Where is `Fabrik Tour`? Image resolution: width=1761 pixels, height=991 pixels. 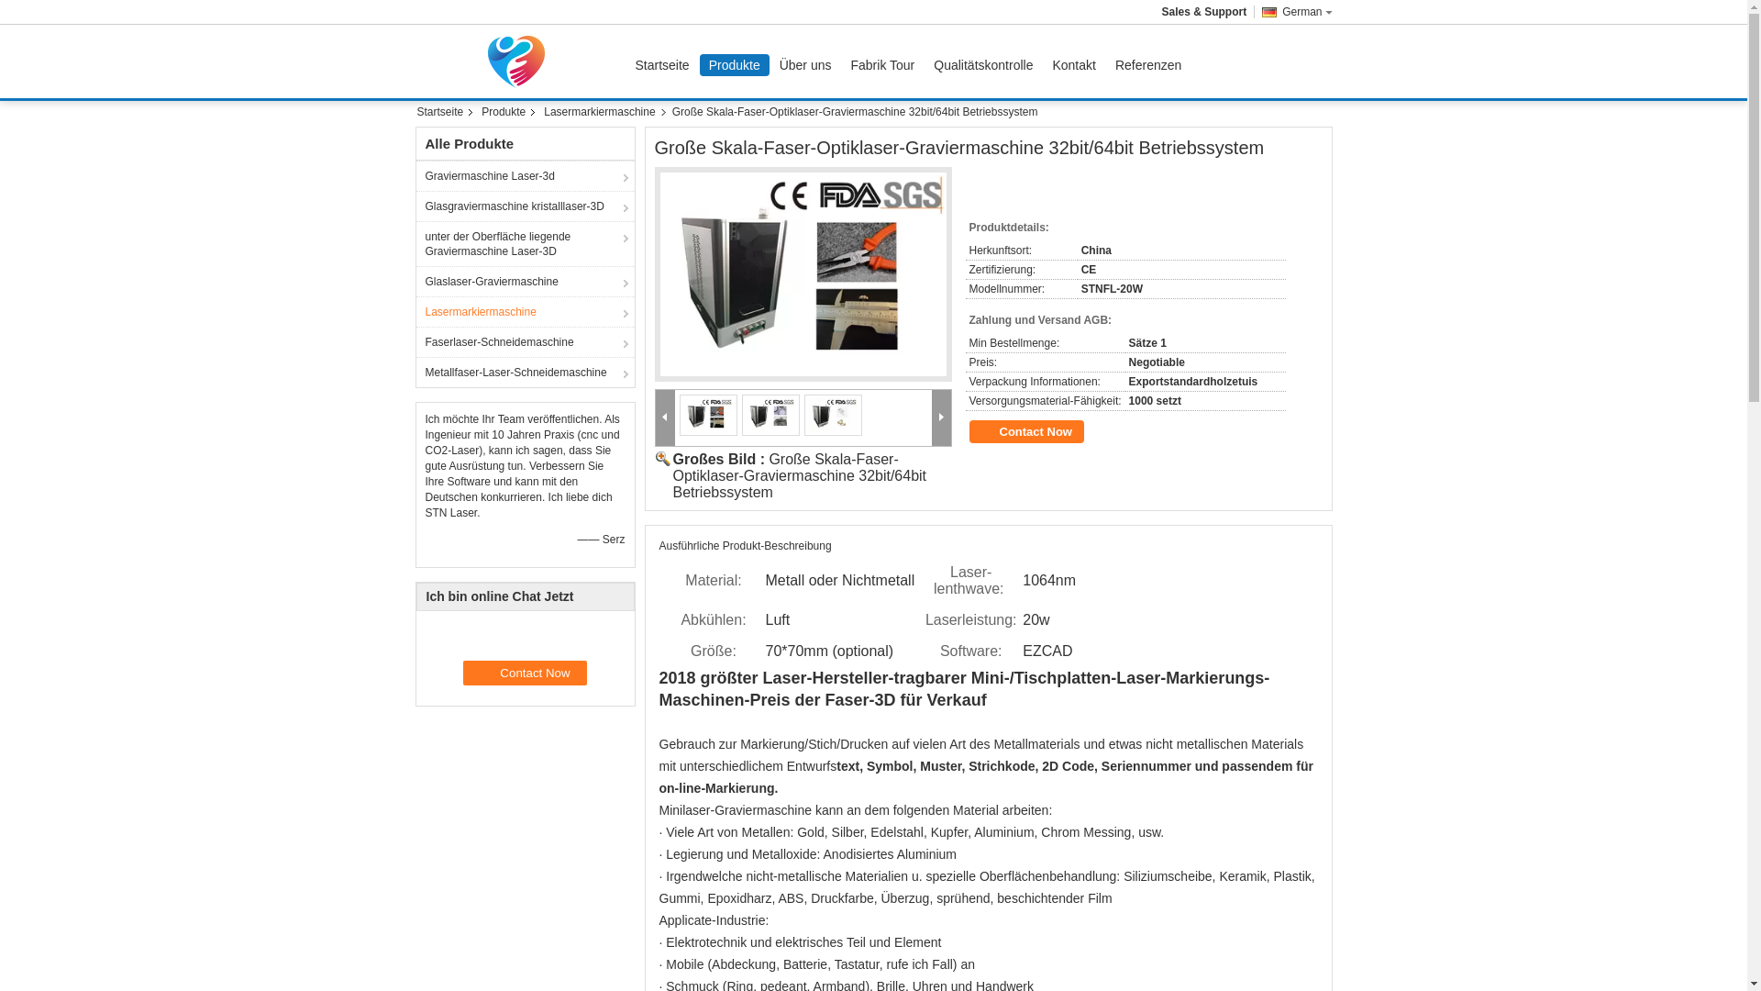 Fabrik Tour is located at coordinates (883, 65).